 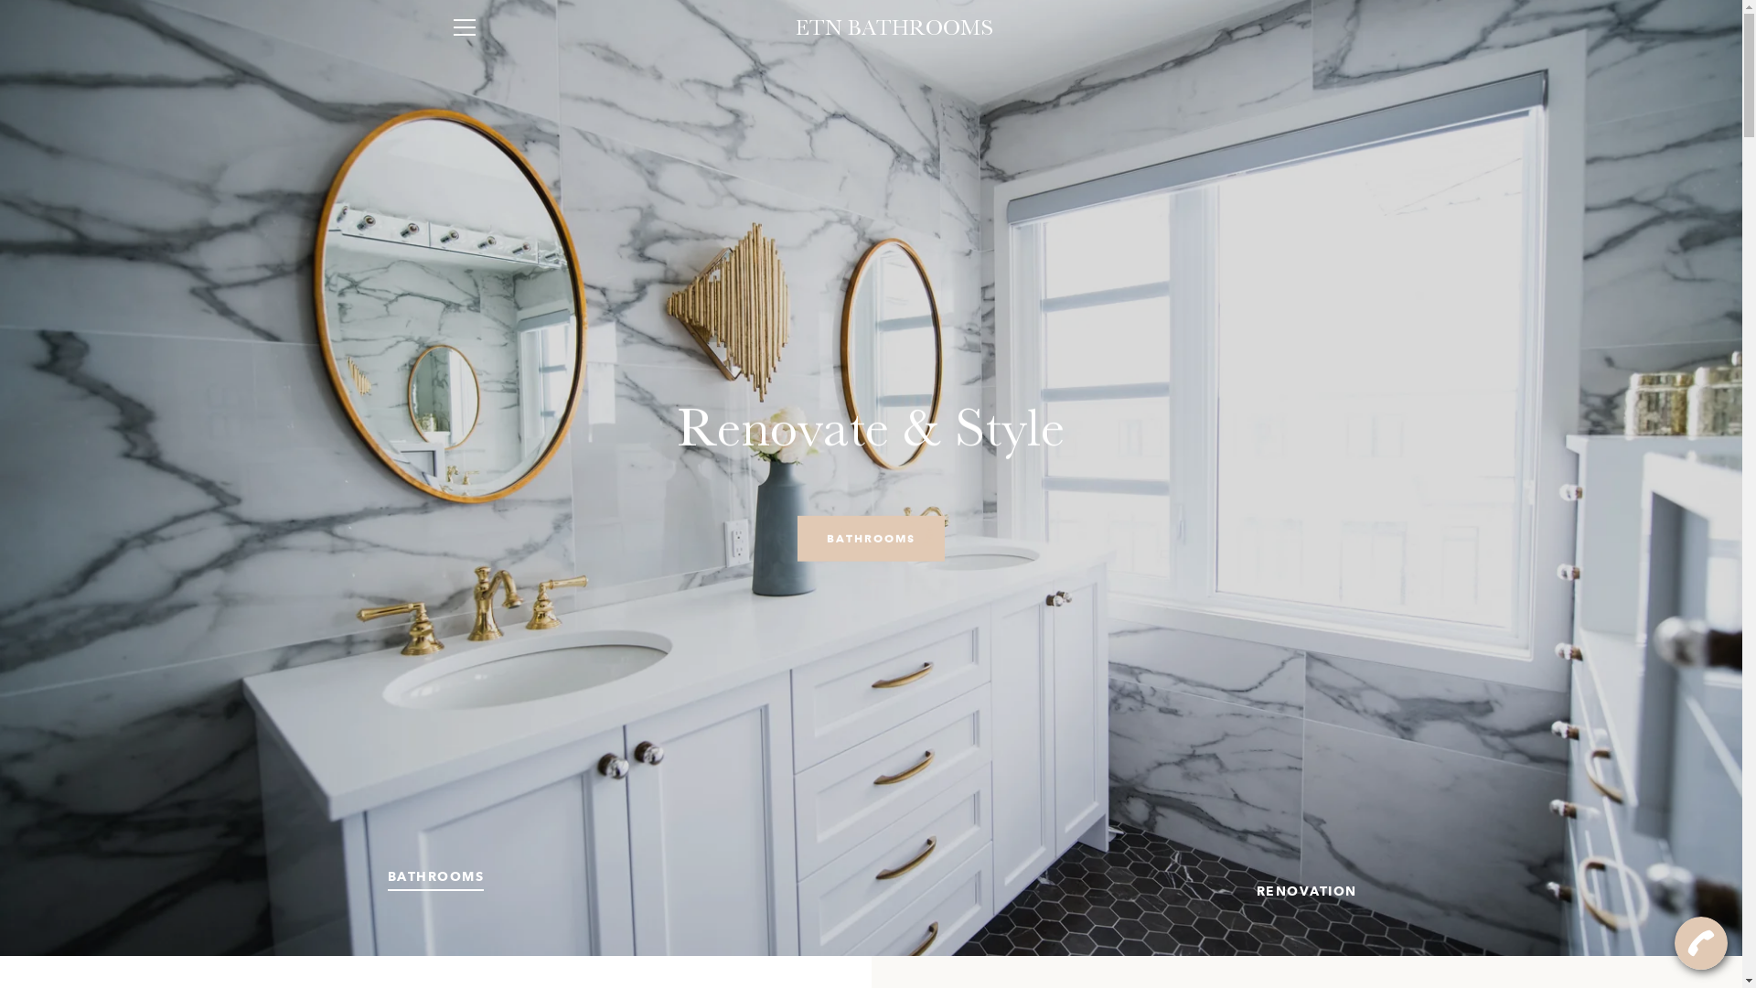 What do you see at coordinates (436, 877) in the screenshot?
I see `SLIDE 1
BATHROOMS` at bounding box center [436, 877].